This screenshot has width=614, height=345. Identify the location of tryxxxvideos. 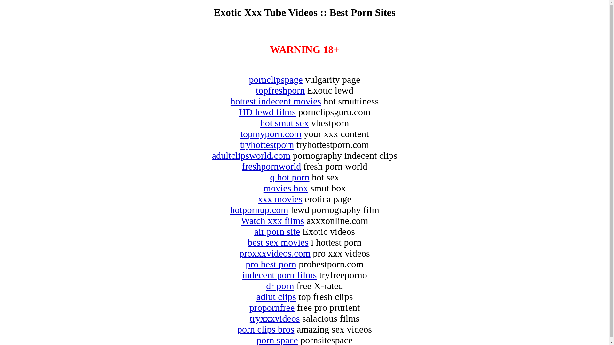
(275, 318).